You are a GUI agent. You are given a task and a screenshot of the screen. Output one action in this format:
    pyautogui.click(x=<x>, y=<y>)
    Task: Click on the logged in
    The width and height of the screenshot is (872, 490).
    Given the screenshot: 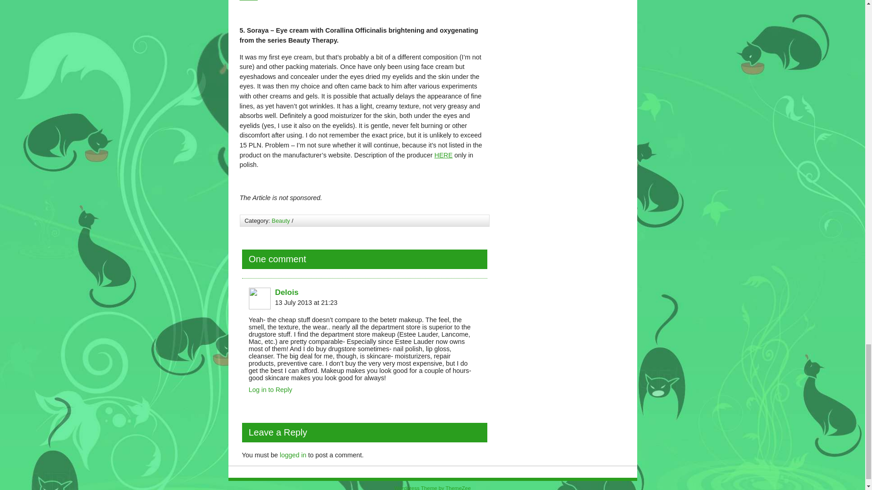 What is the action you would take?
    pyautogui.click(x=292, y=455)
    